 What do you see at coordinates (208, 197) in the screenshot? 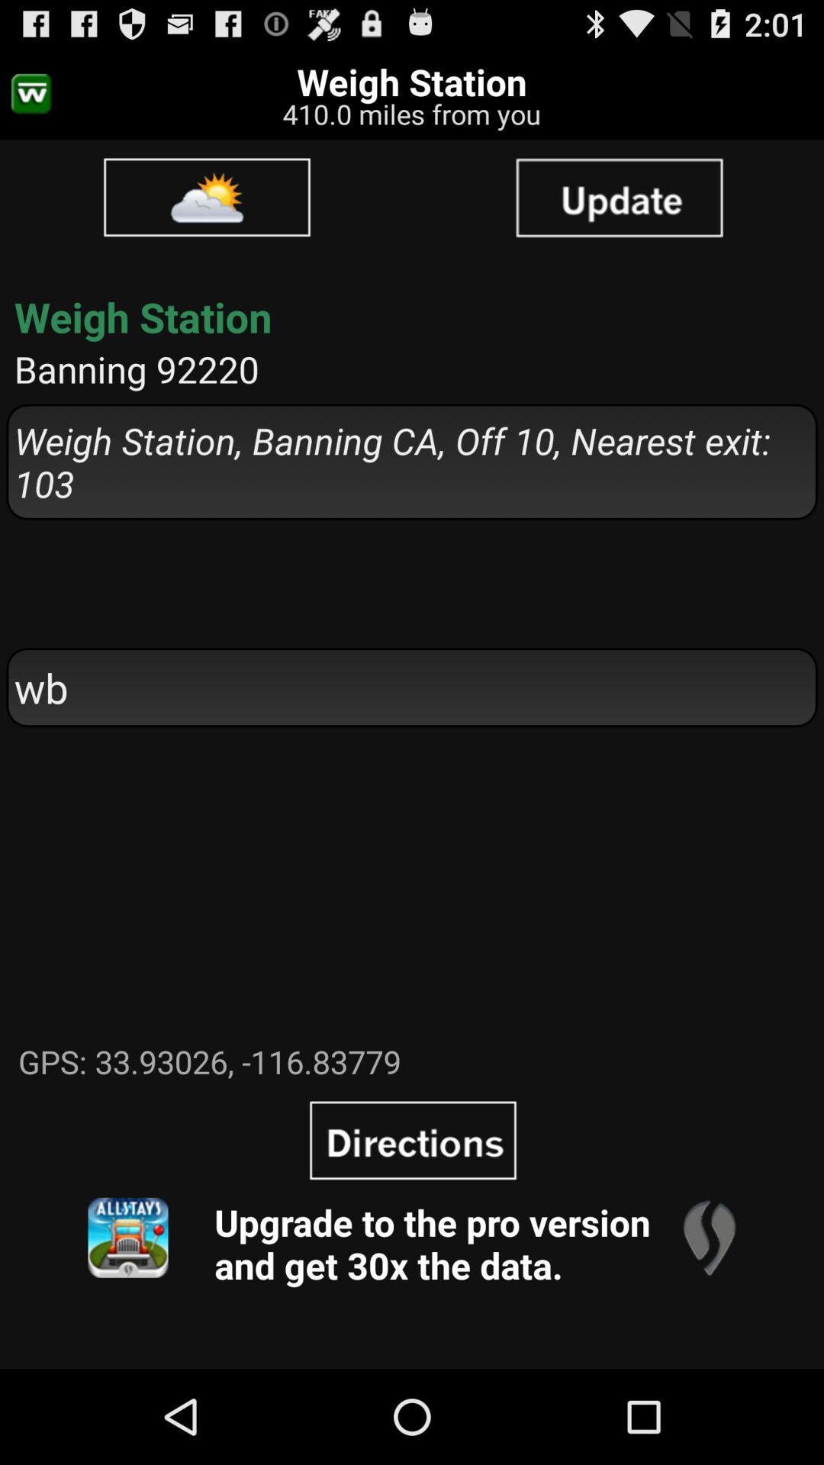
I see `click the item below 410 0 miles` at bounding box center [208, 197].